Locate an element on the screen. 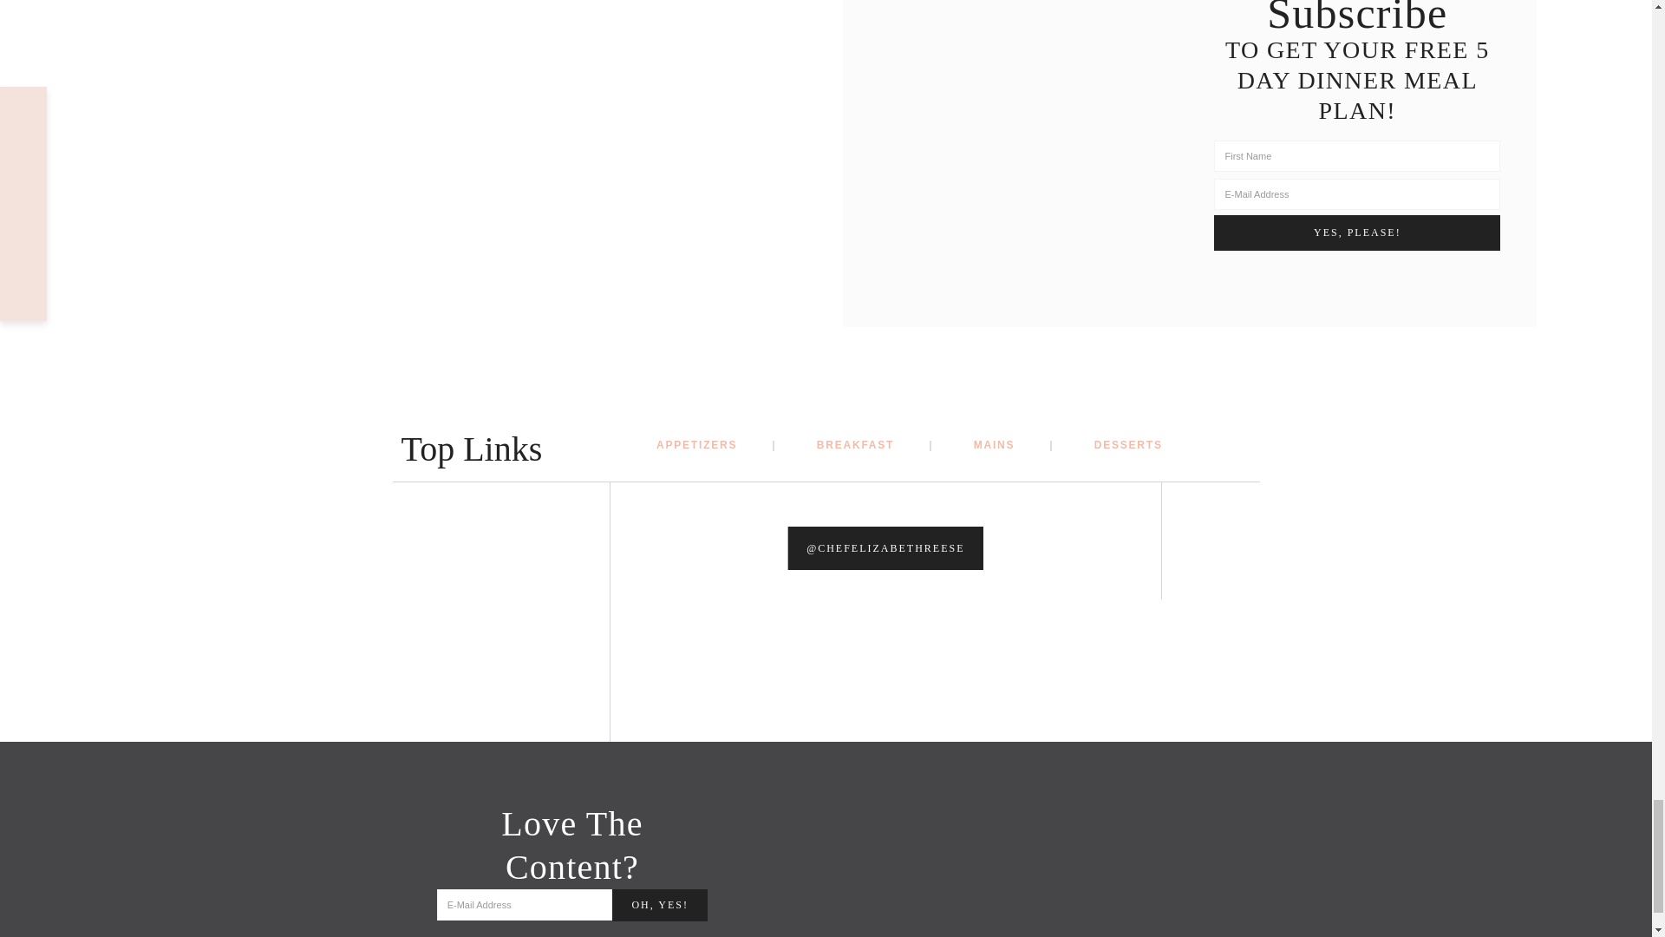 The height and width of the screenshot is (937, 1665). MAINS is located at coordinates (1014, 444).